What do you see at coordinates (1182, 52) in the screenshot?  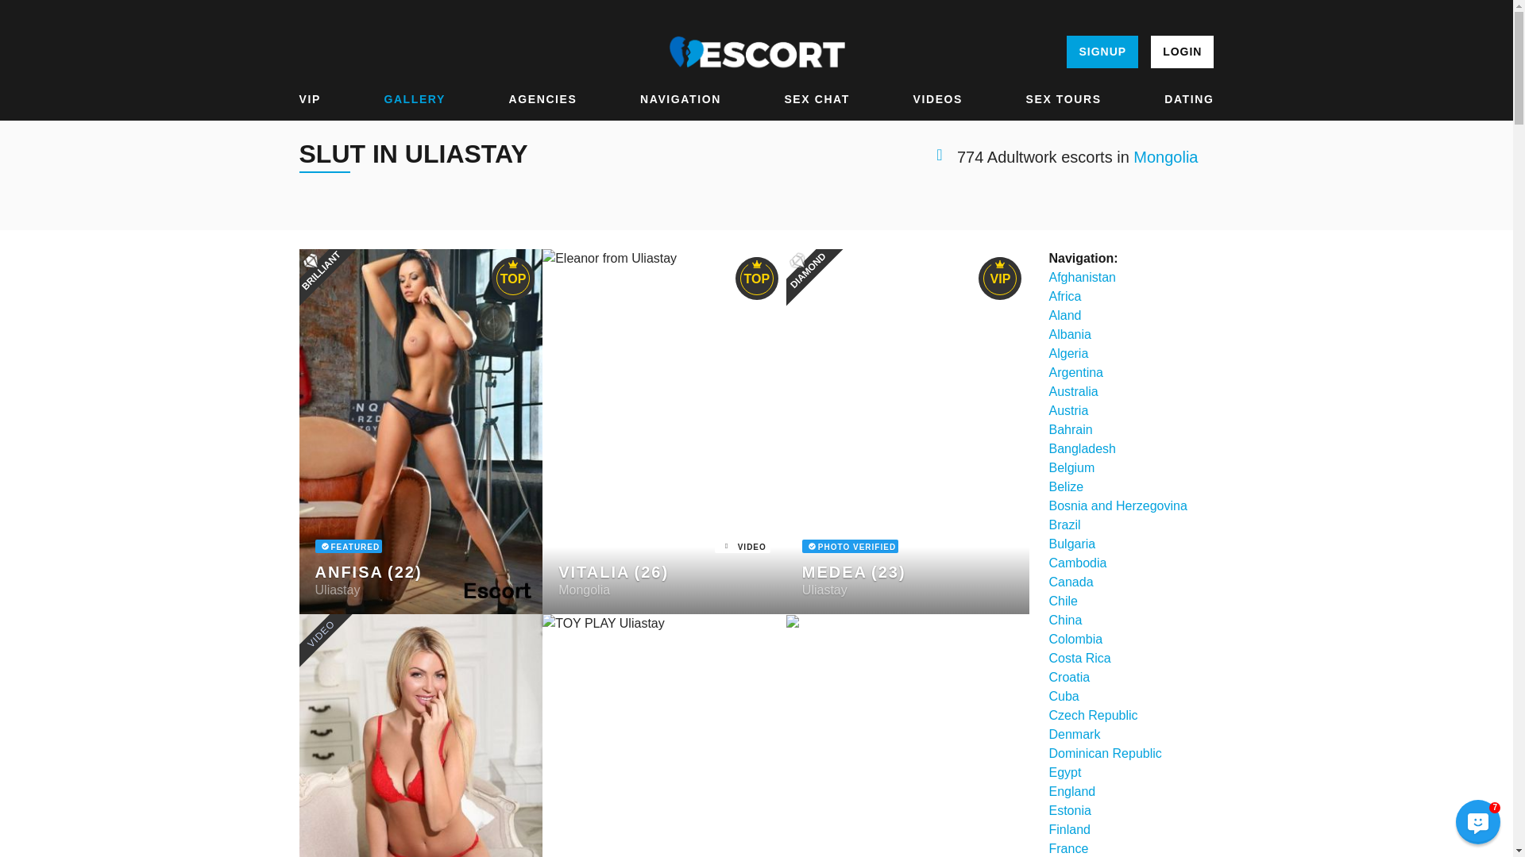 I see `LOGIN` at bounding box center [1182, 52].